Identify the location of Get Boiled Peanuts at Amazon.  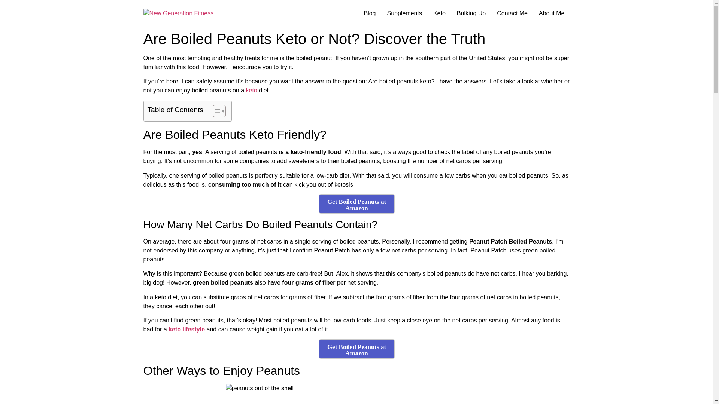
(357, 203).